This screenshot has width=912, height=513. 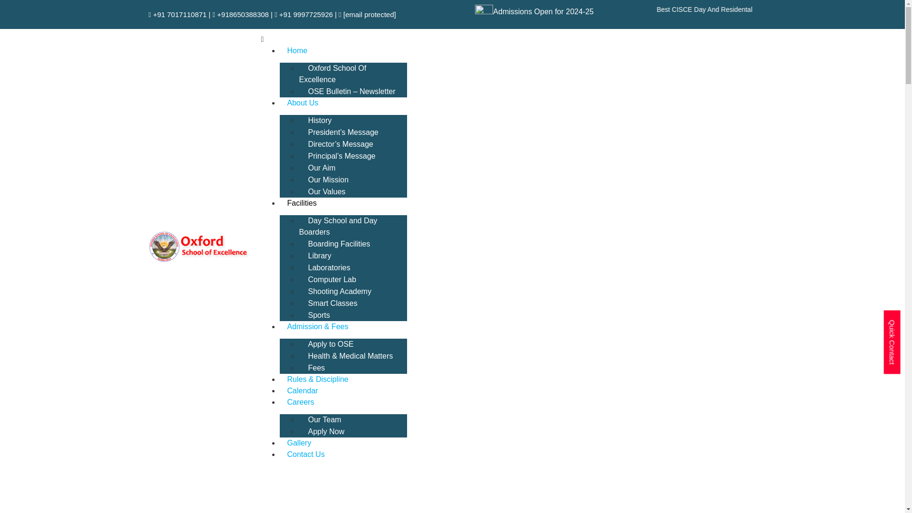 I want to click on Smart Classes, so click(x=332, y=303).